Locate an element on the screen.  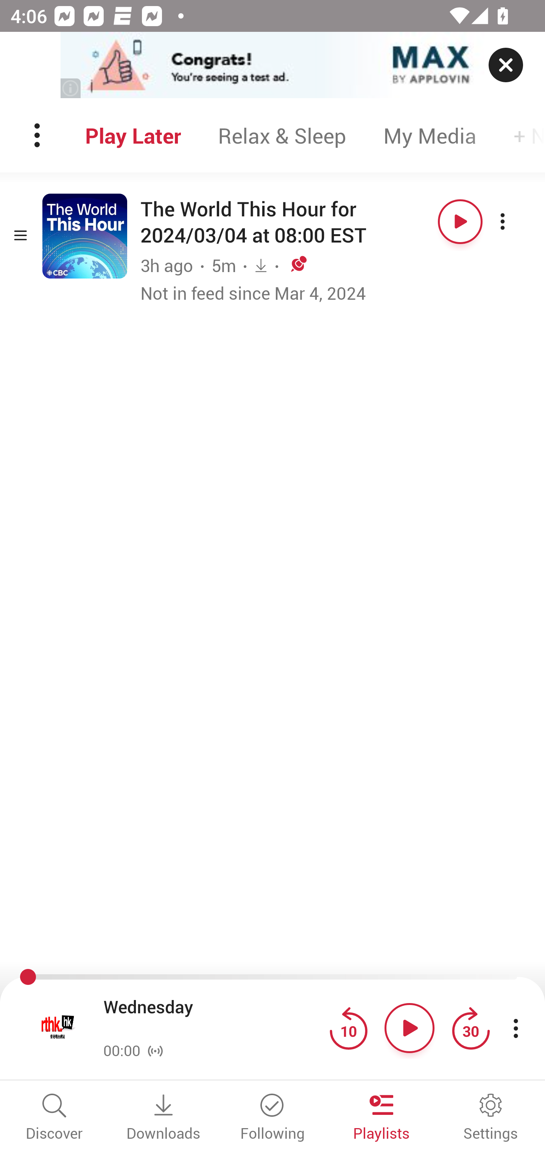
My Media is located at coordinates (430, 135).